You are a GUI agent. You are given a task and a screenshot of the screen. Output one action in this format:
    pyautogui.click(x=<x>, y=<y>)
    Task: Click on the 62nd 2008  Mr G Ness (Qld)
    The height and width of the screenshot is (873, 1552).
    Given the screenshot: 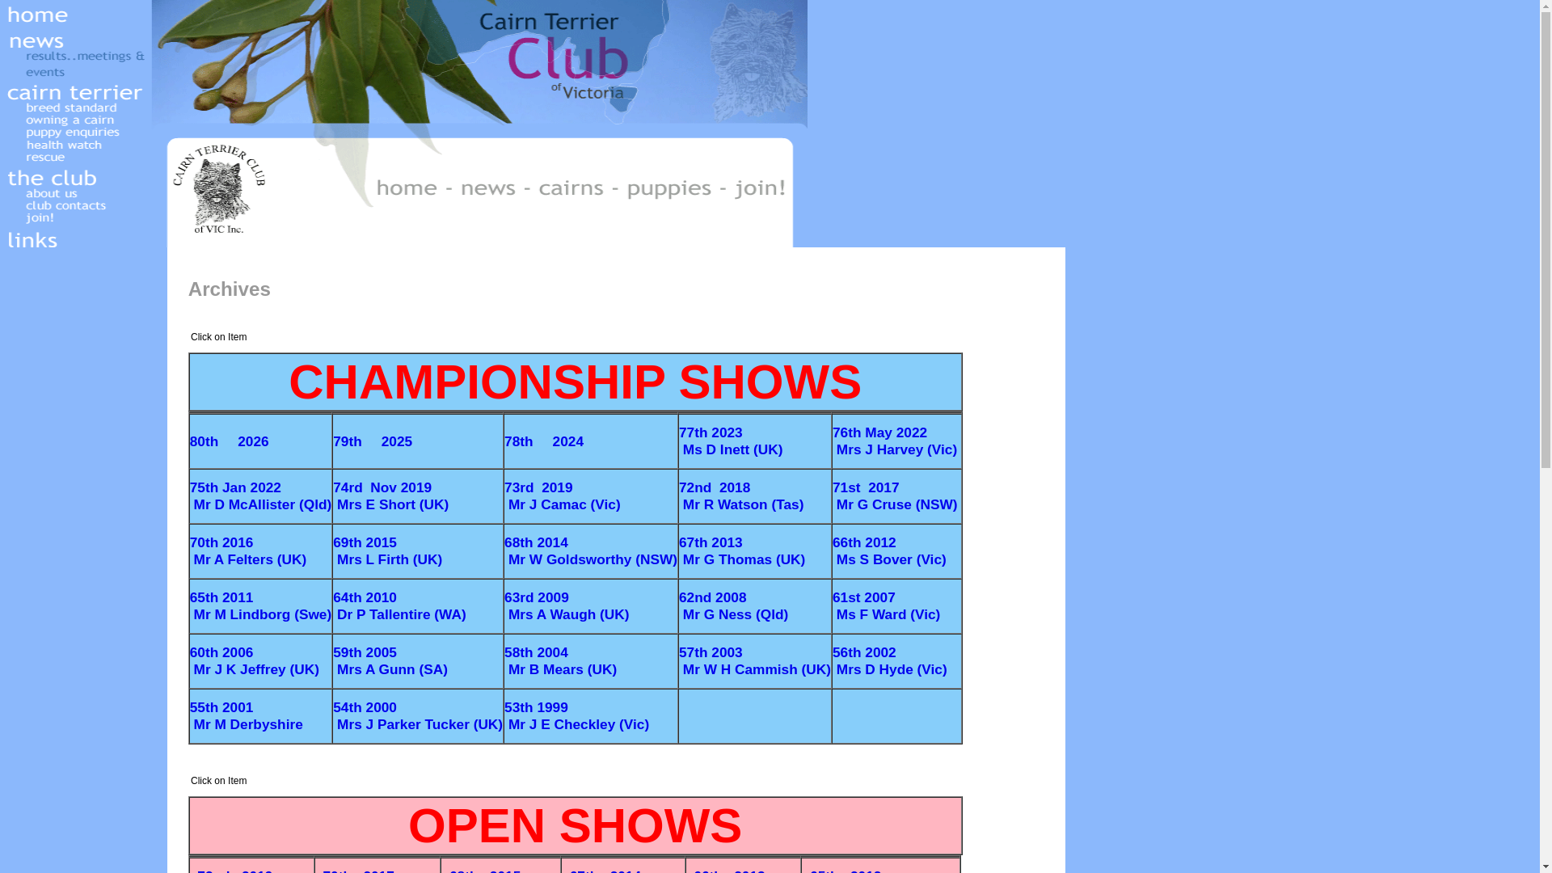 What is the action you would take?
    pyautogui.click(x=734, y=608)
    